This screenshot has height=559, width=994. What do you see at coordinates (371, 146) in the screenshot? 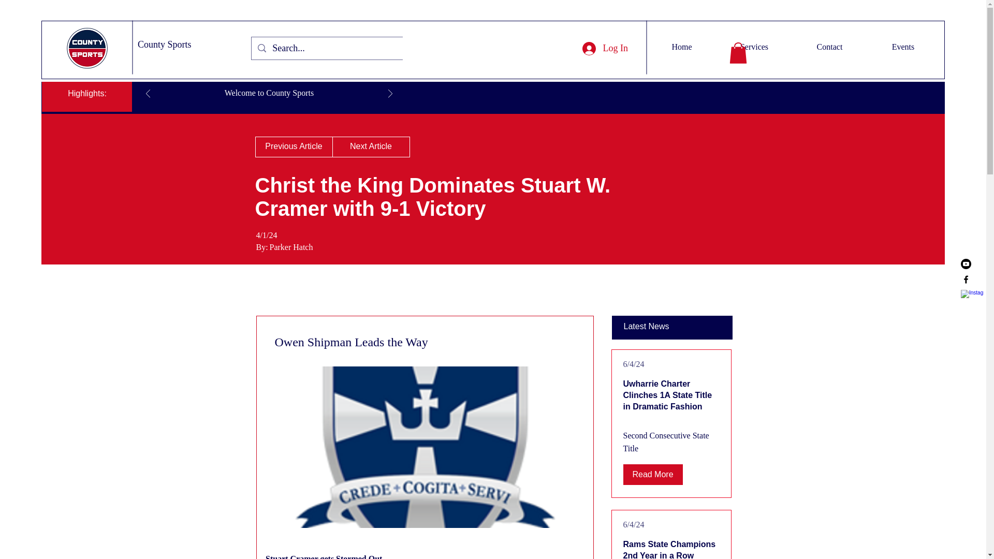
I see `Next Article` at bounding box center [371, 146].